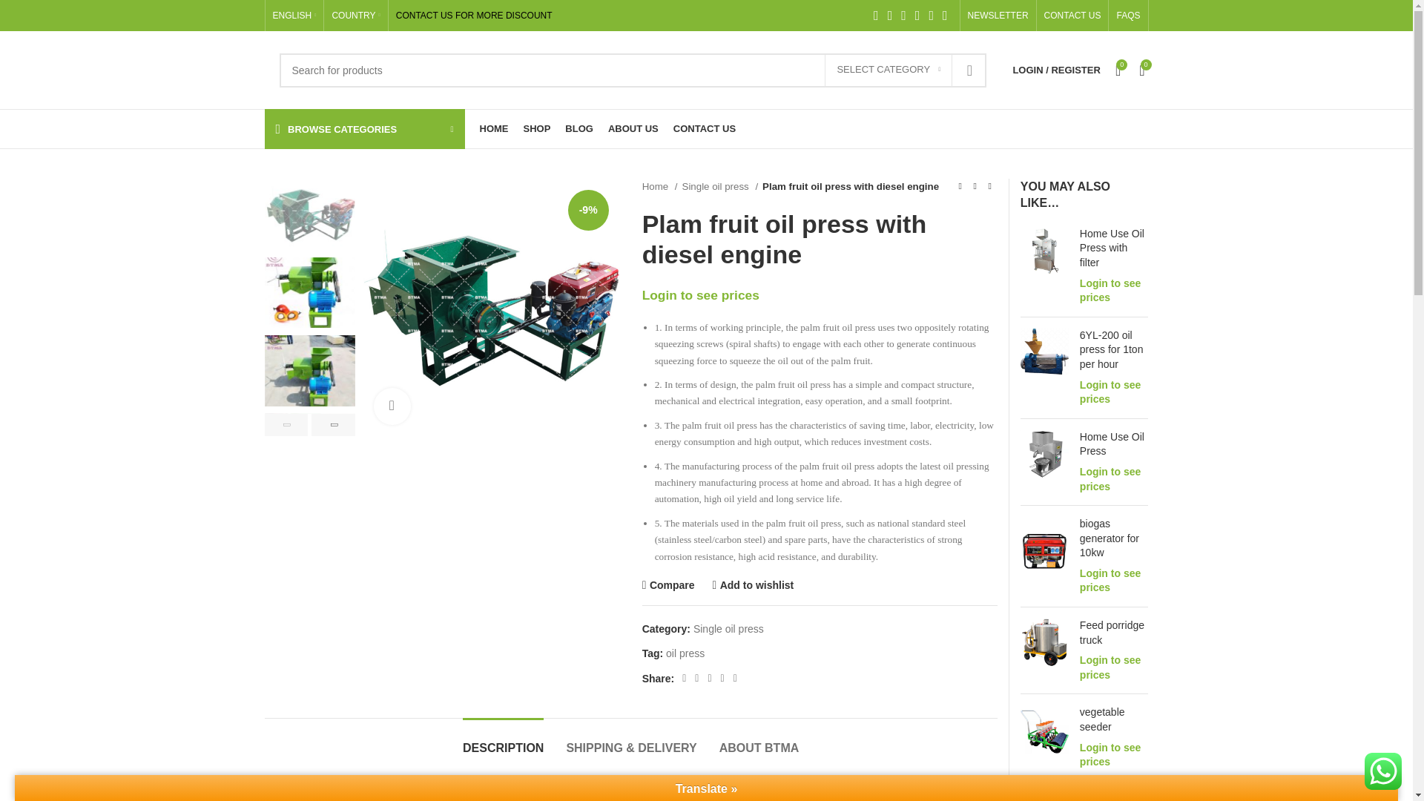 This screenshot has width=1424, height=801. I want to click on ENGLISH, so click(294, 16).